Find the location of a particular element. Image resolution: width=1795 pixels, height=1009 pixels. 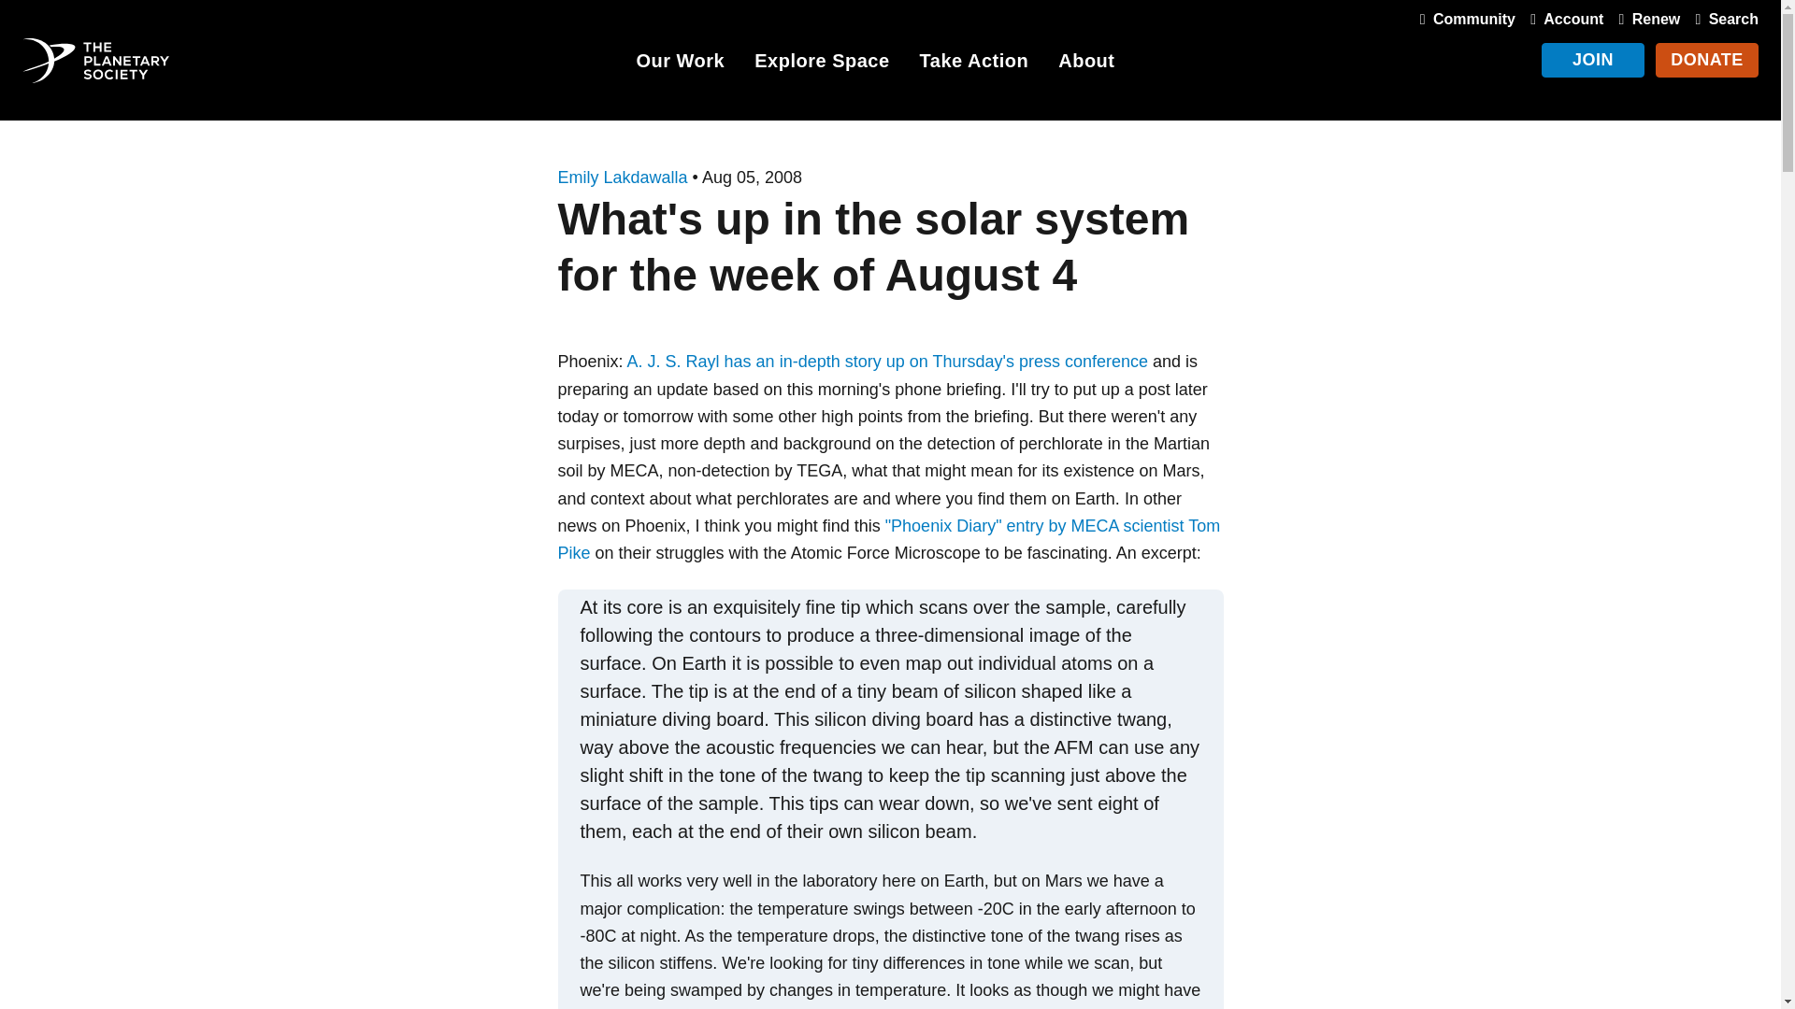

Search is located at coordinates (1722, 19).